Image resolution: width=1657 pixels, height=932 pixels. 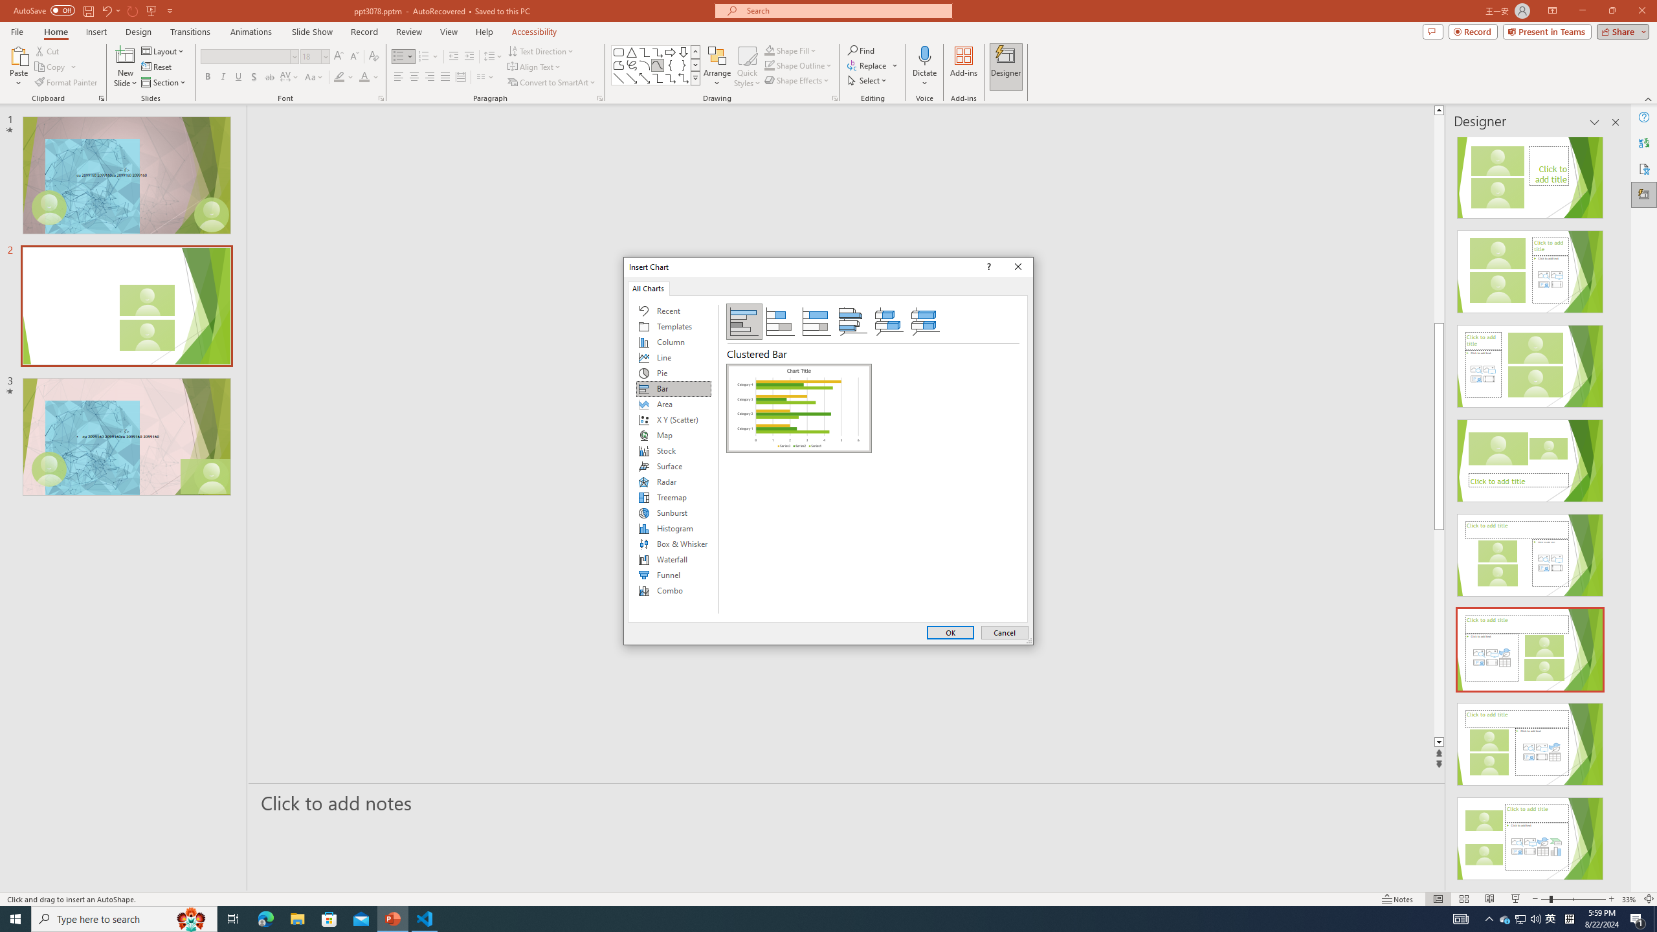 I want to click on Shape Effects, so click(x=797, y=80).